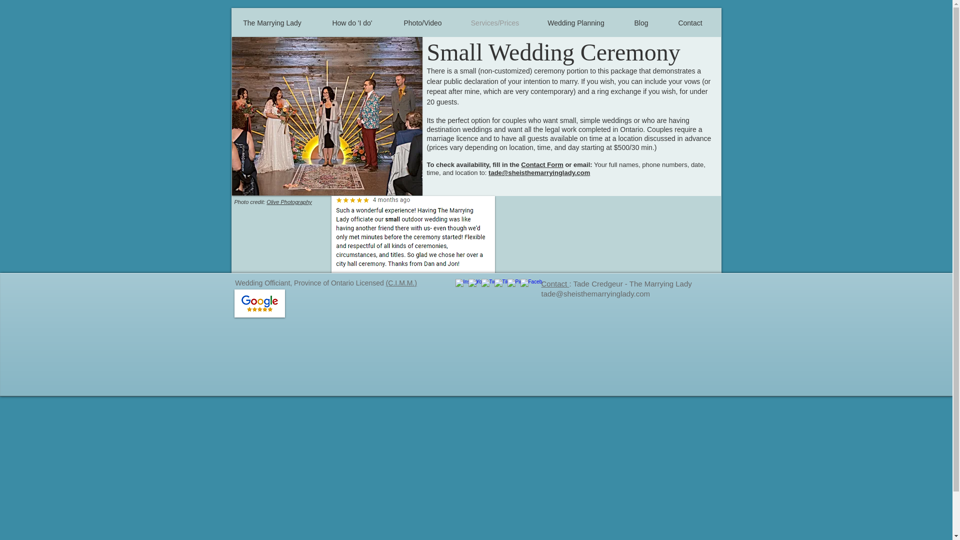 This screenshot has height=540, width=960. I want to click on mandy.jpg, so click(327, 116).